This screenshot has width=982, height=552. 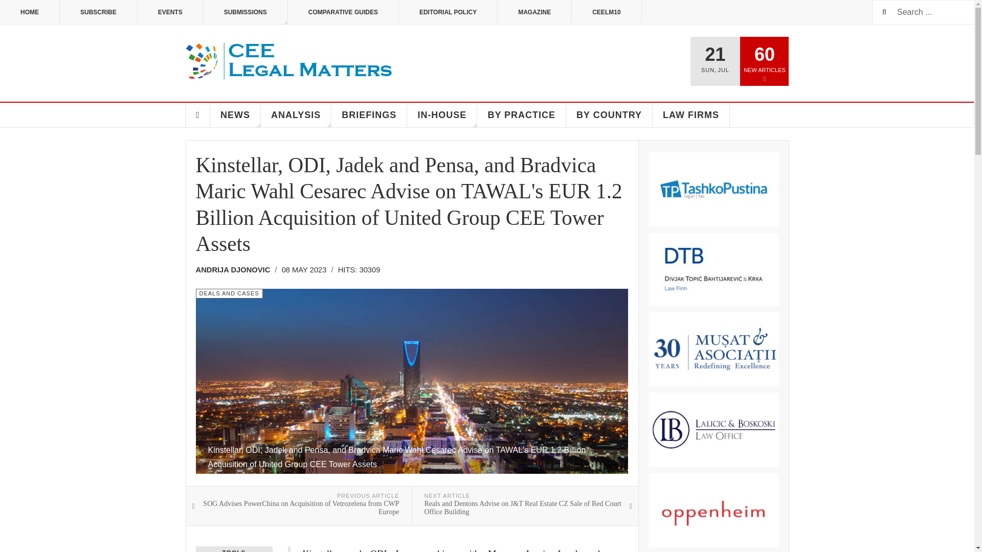 I want to click on HOME, so click(x=30, y=12).